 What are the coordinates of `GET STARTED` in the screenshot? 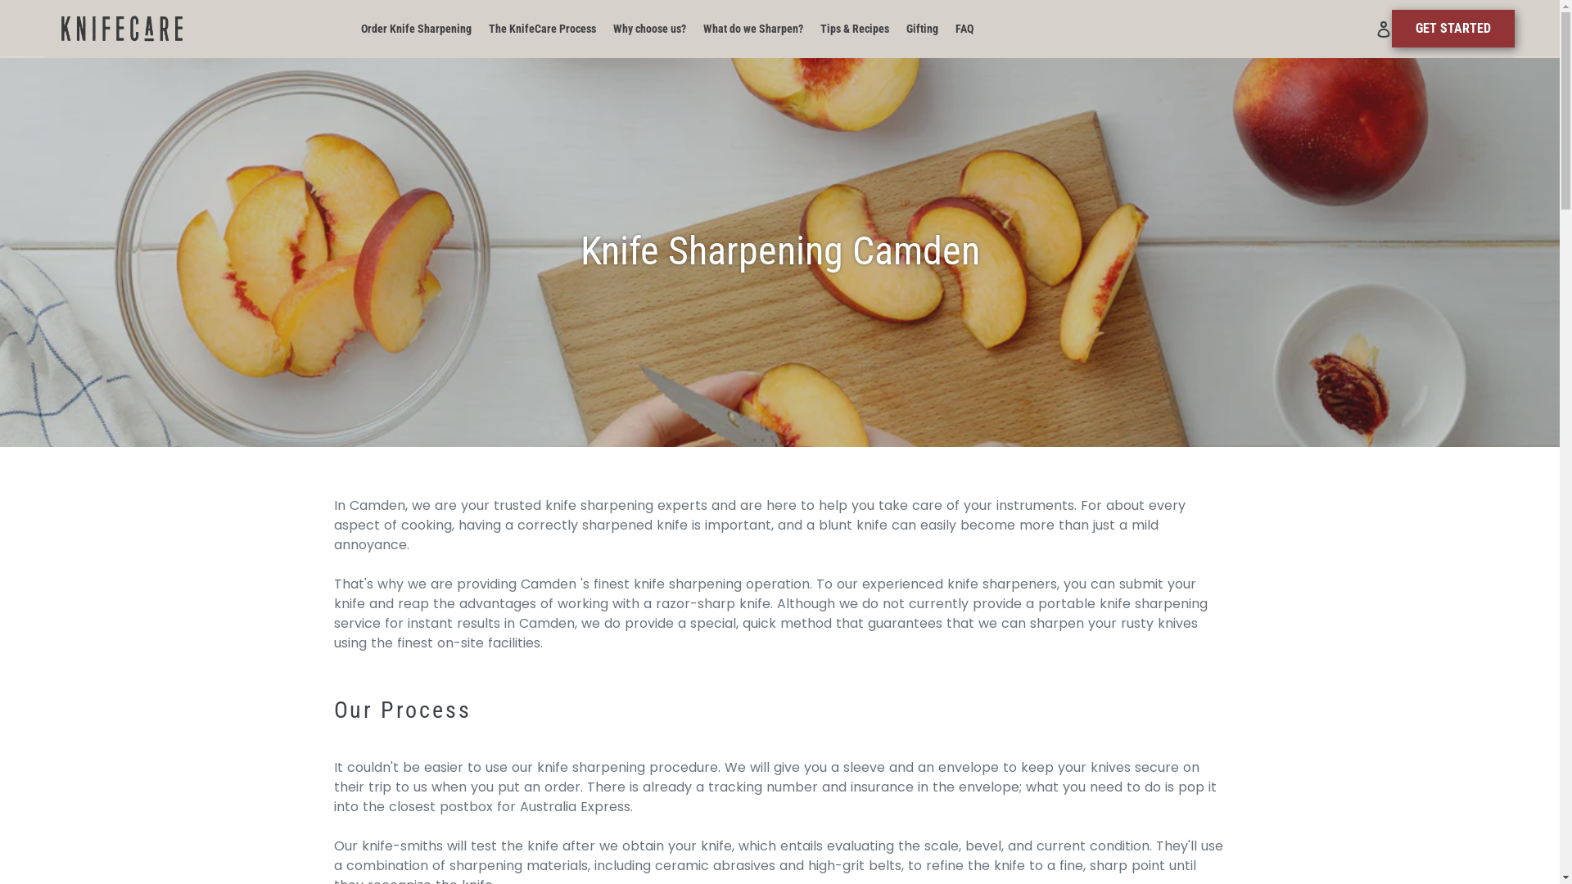 It's located at (1453, 29).